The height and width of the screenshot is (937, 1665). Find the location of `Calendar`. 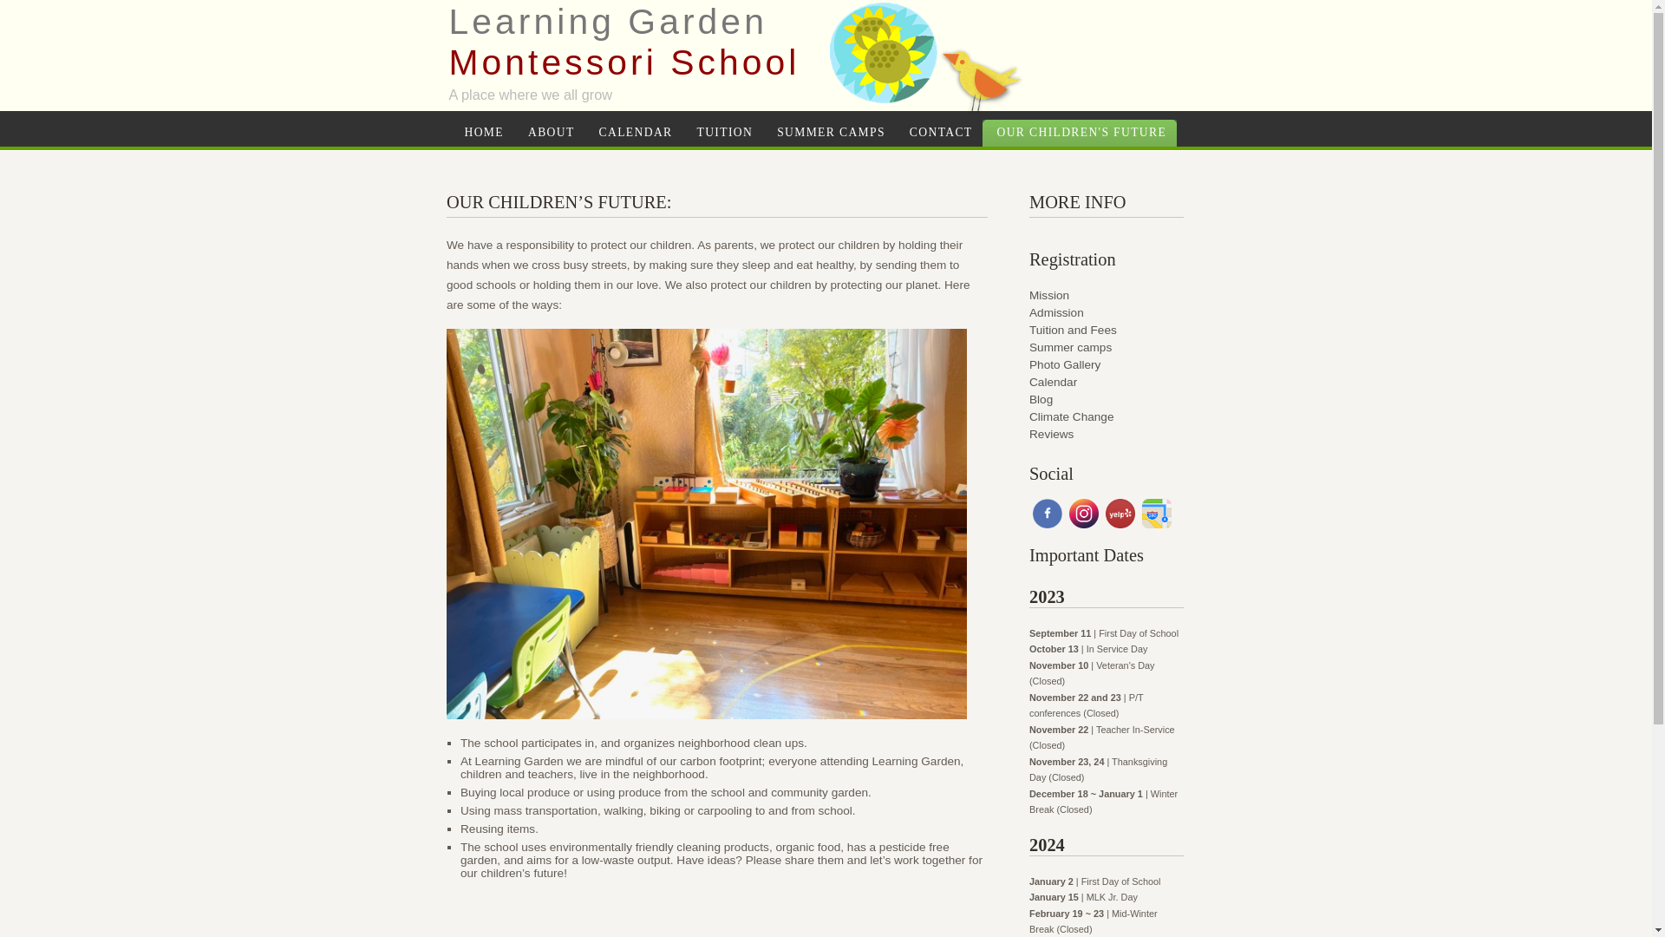

Calendar is located at coordinates (1107, 380).